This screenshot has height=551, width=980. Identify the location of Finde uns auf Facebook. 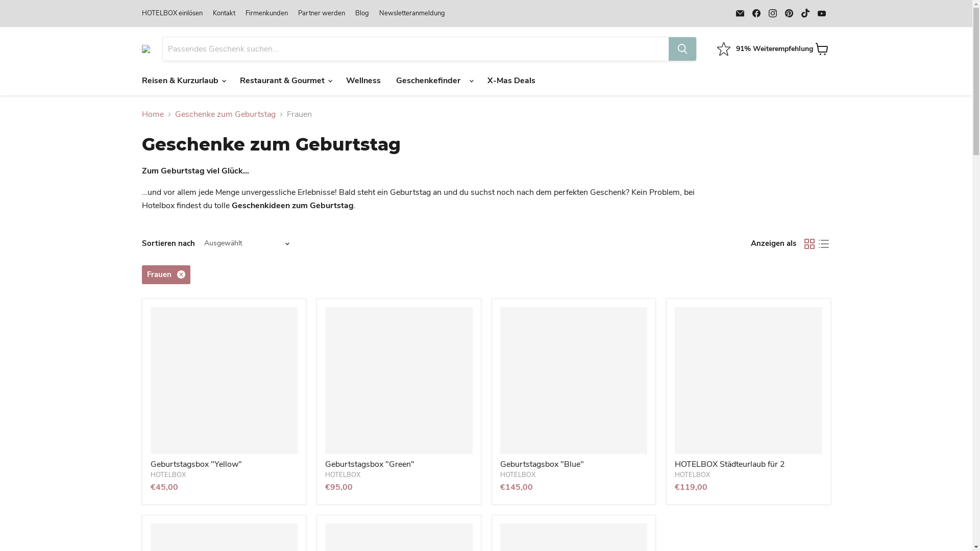
(756, 13).